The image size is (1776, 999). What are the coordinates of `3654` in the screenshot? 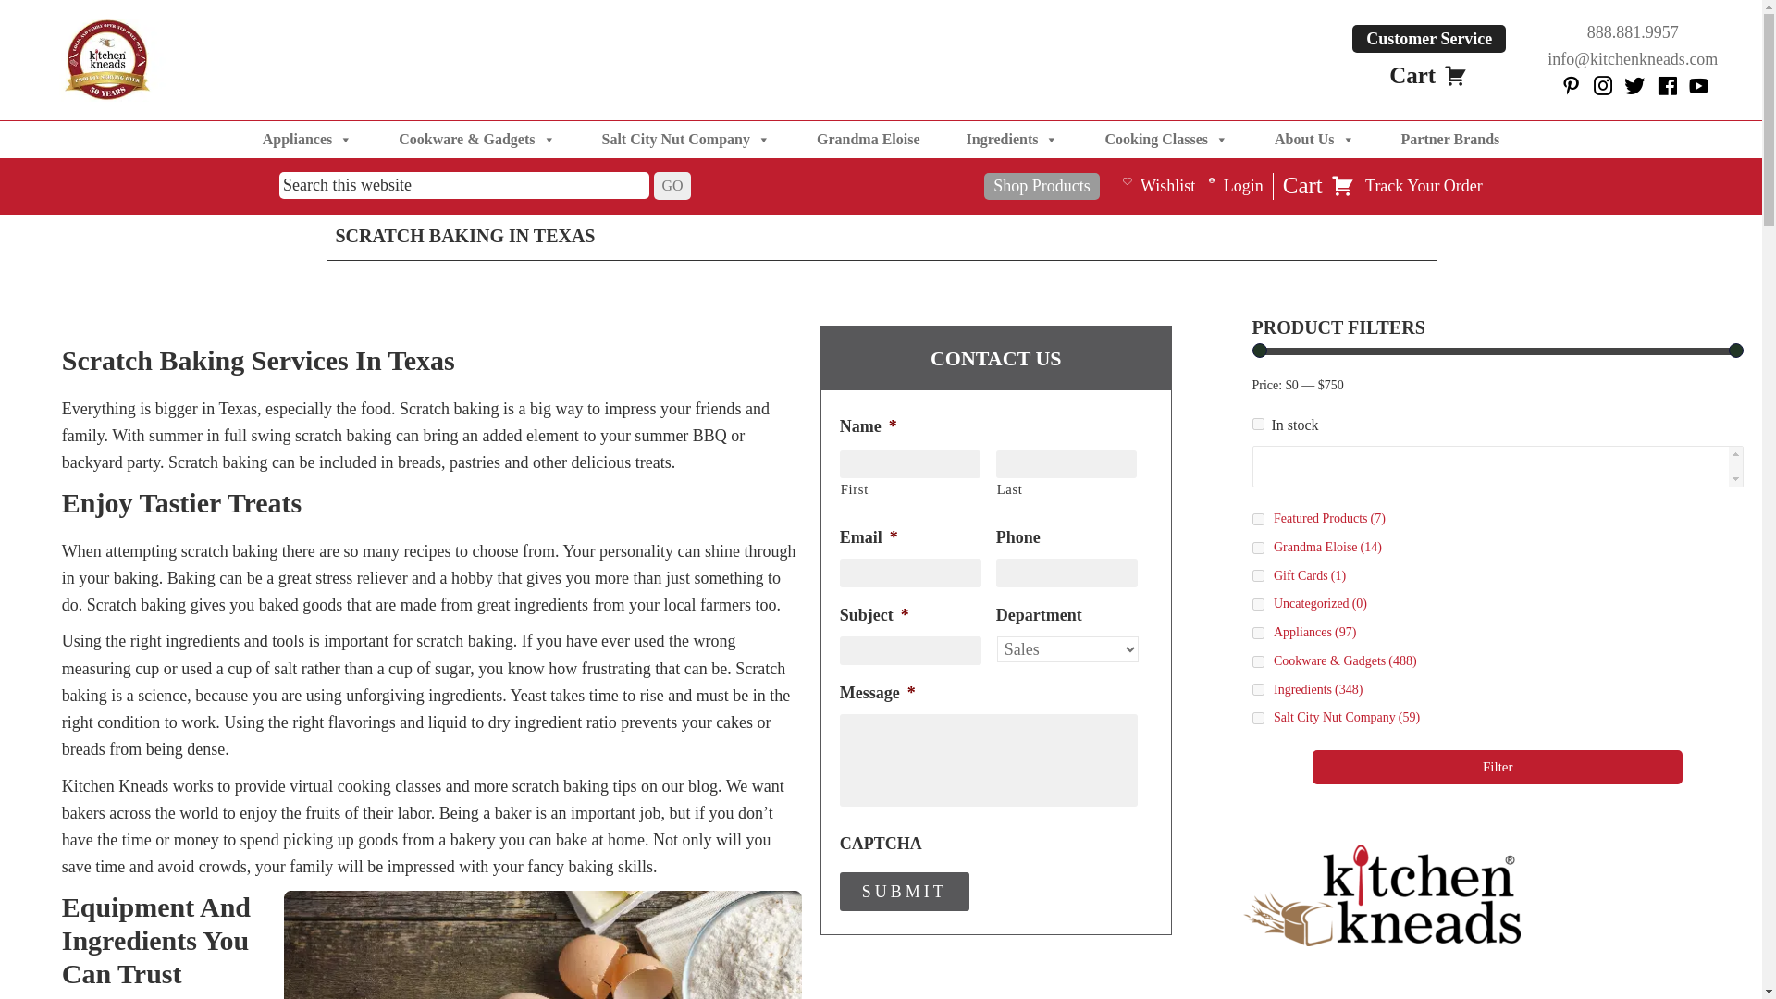 It's located at (1258, 575).